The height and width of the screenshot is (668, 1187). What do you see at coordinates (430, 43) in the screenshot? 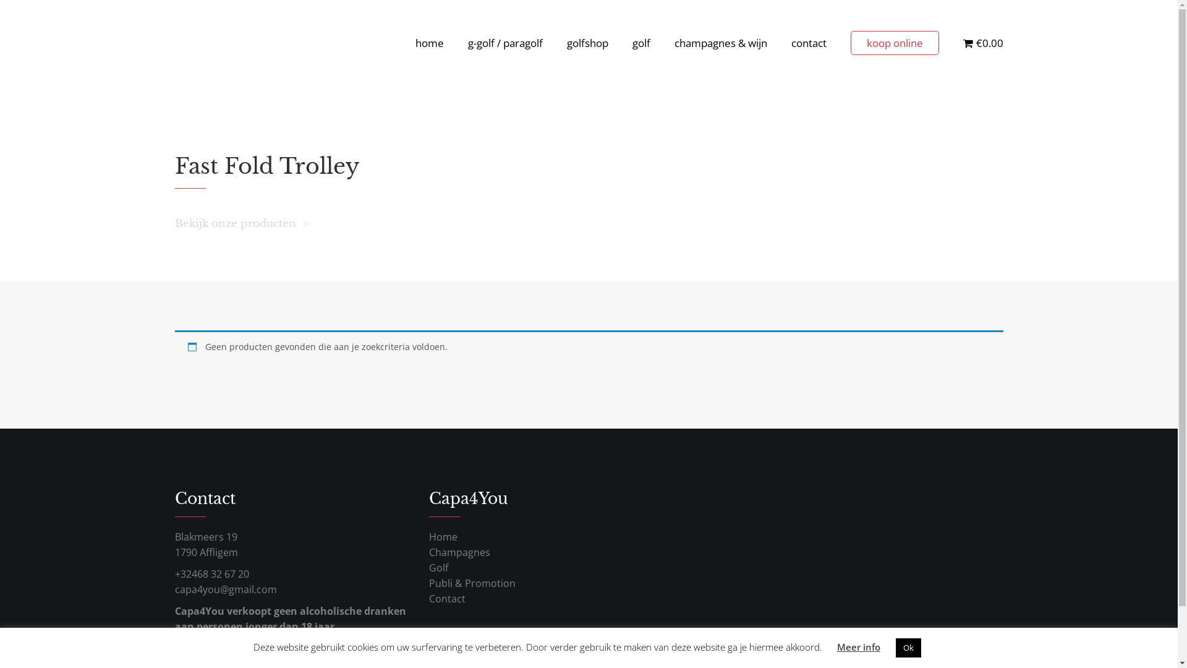
I see `home` at bounding box center [430, 43].